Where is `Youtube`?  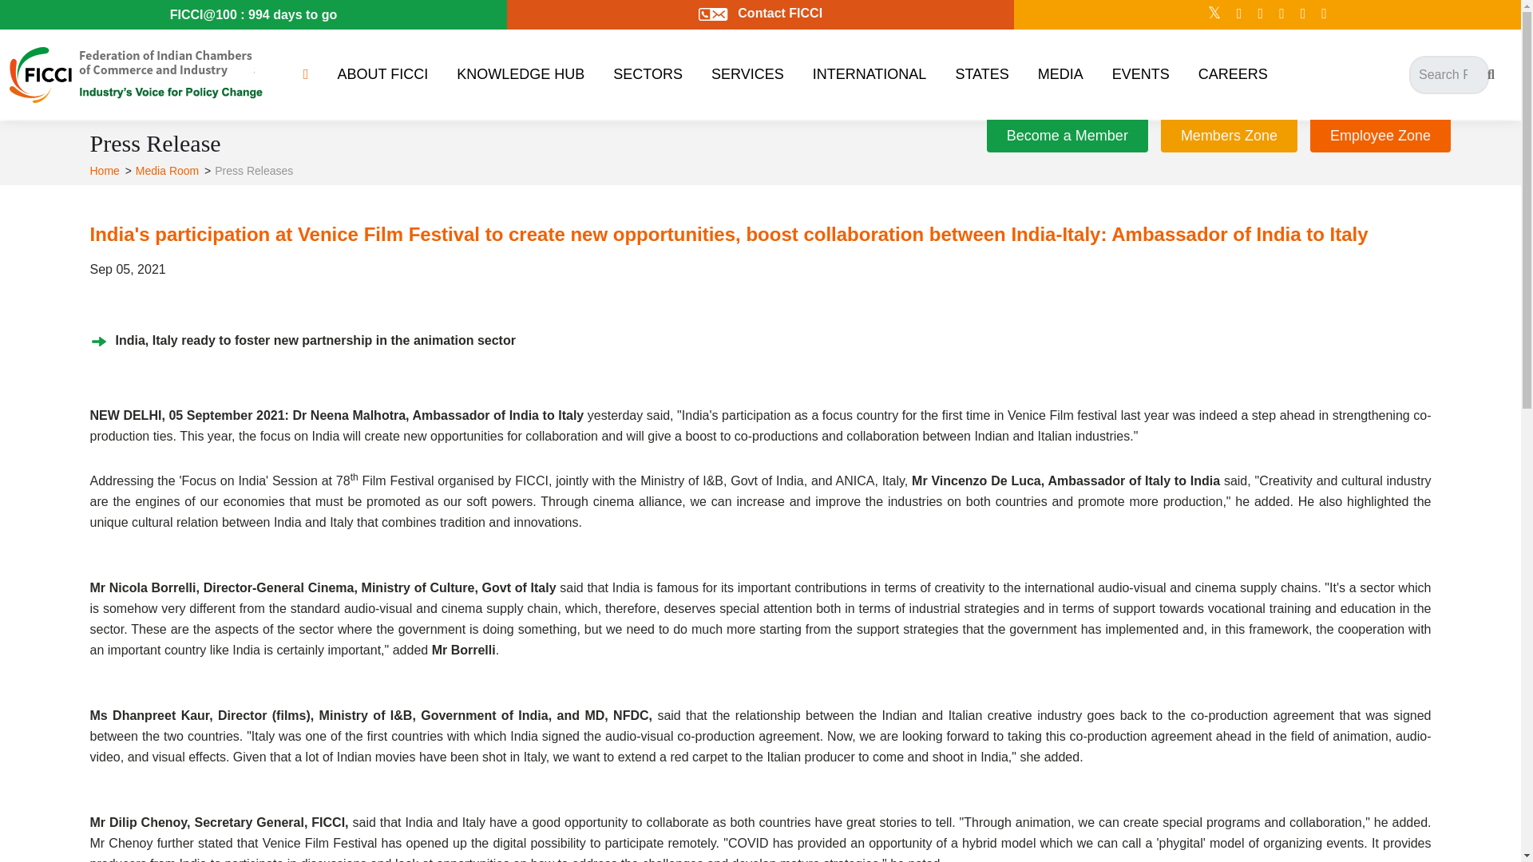 Youtube is located at coordinates (1303, 13).